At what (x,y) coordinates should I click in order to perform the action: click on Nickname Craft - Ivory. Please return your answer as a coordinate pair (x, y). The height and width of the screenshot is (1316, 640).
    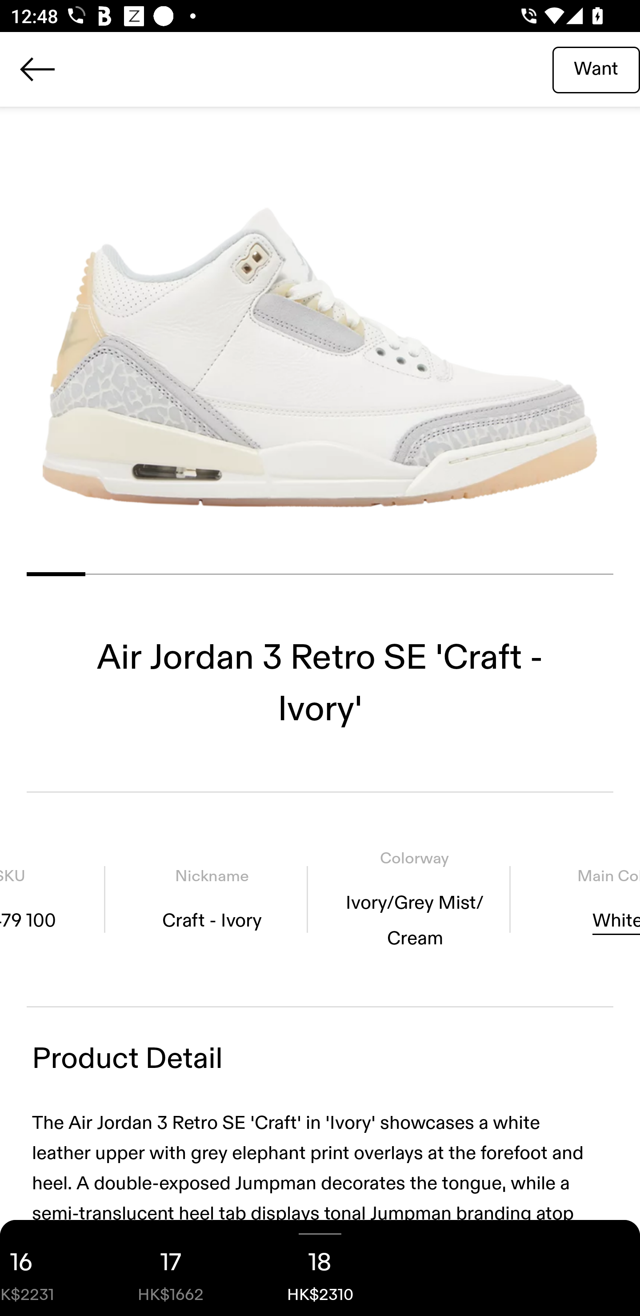
    Looking at the image, I should click on (212, 899).